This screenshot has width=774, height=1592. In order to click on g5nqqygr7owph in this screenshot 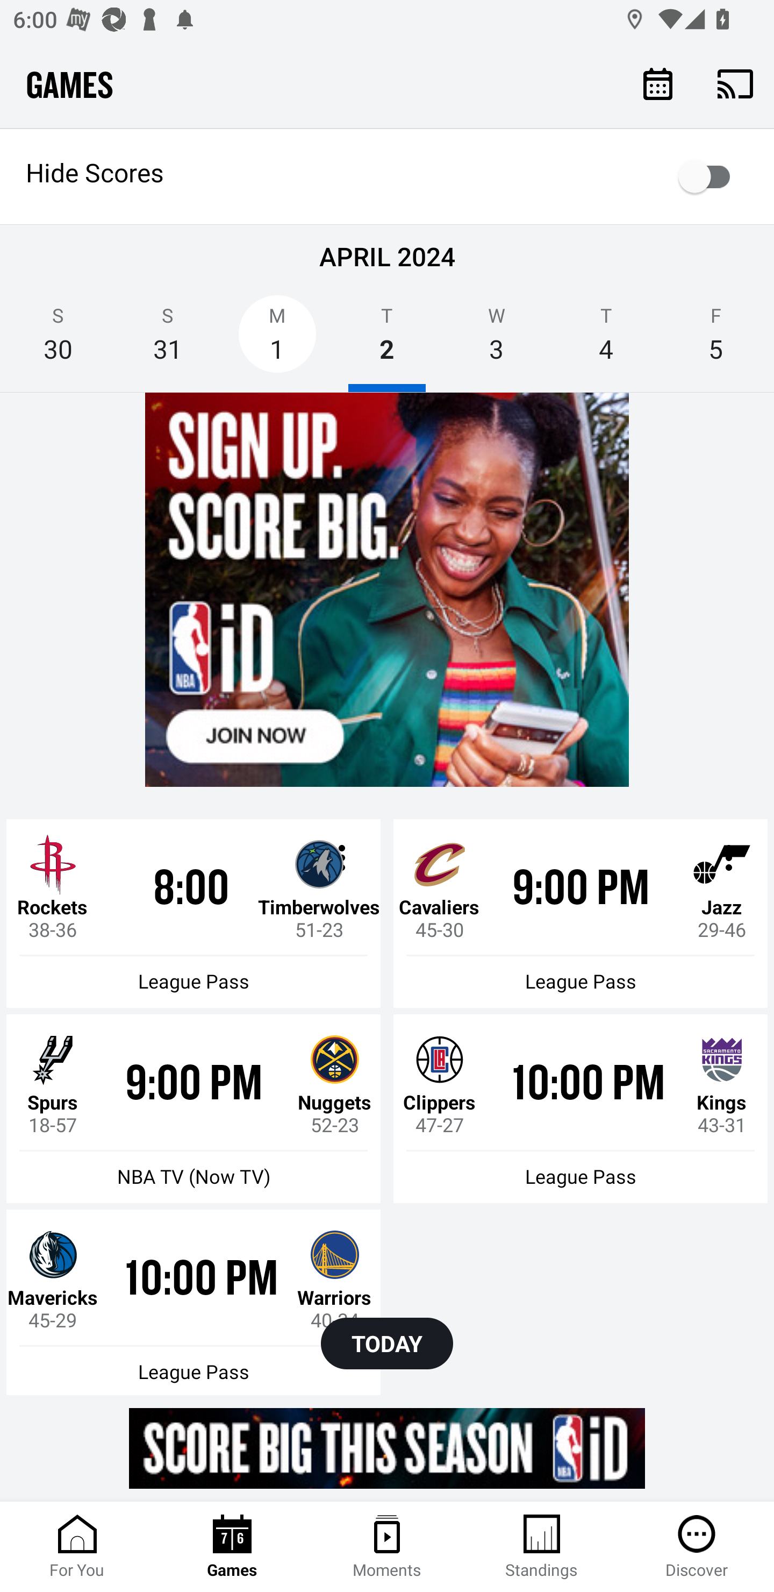, I will do `click(387, 1448)`.